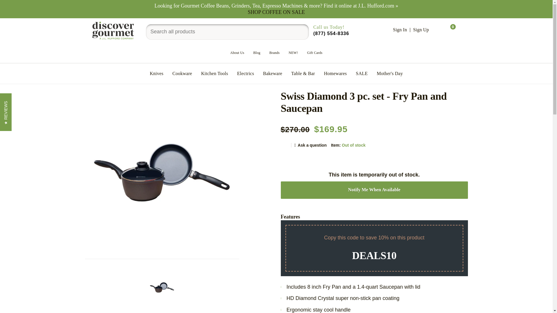  I want to click on Electrics, so click(245, 73).